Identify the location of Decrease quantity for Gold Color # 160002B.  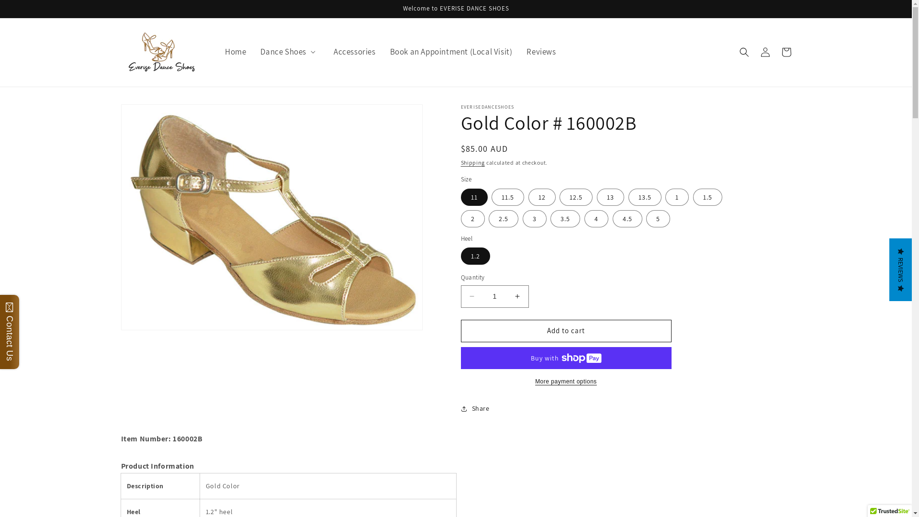
(472, 297).